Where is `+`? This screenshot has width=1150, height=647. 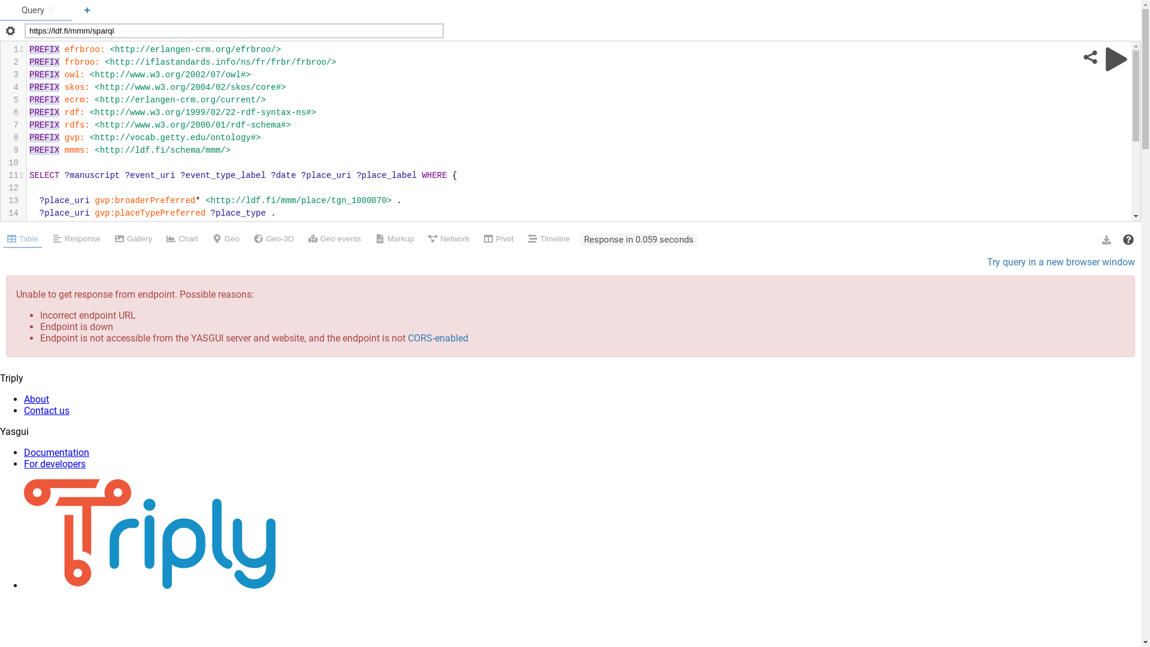
+ is located at coordinates (87, 11).